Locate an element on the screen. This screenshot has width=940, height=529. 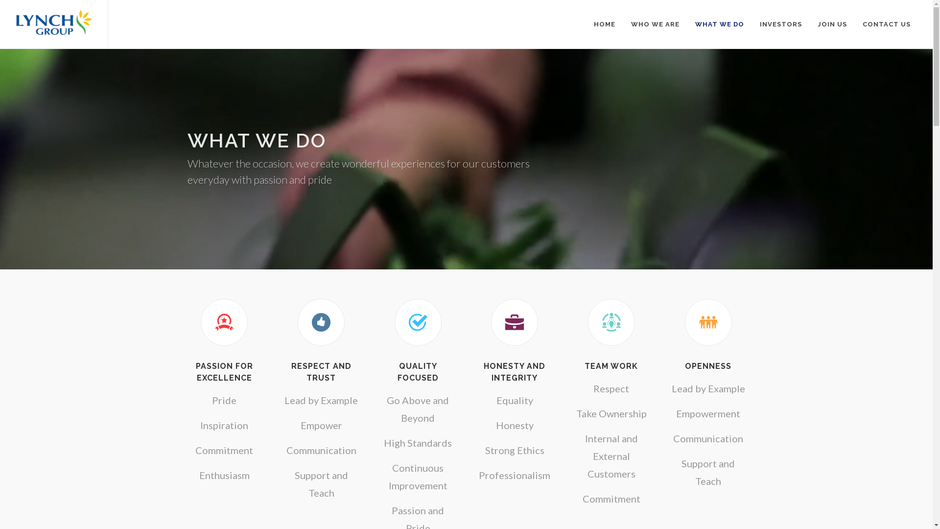
WHO WE ARE is located at coordinates (655, 24).